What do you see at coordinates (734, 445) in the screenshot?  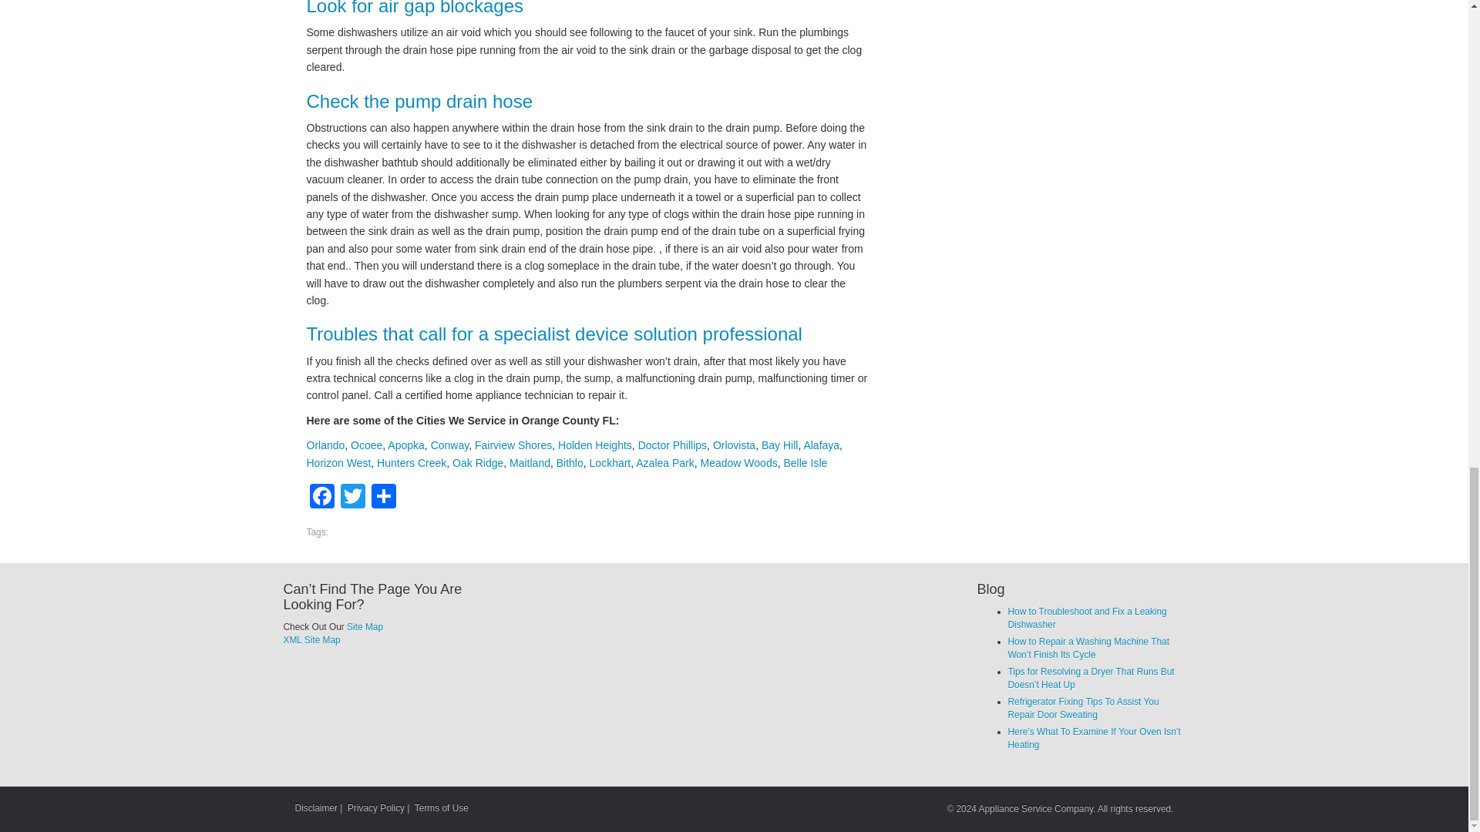 I see `Orlovista` at bounding box center [734, 445].